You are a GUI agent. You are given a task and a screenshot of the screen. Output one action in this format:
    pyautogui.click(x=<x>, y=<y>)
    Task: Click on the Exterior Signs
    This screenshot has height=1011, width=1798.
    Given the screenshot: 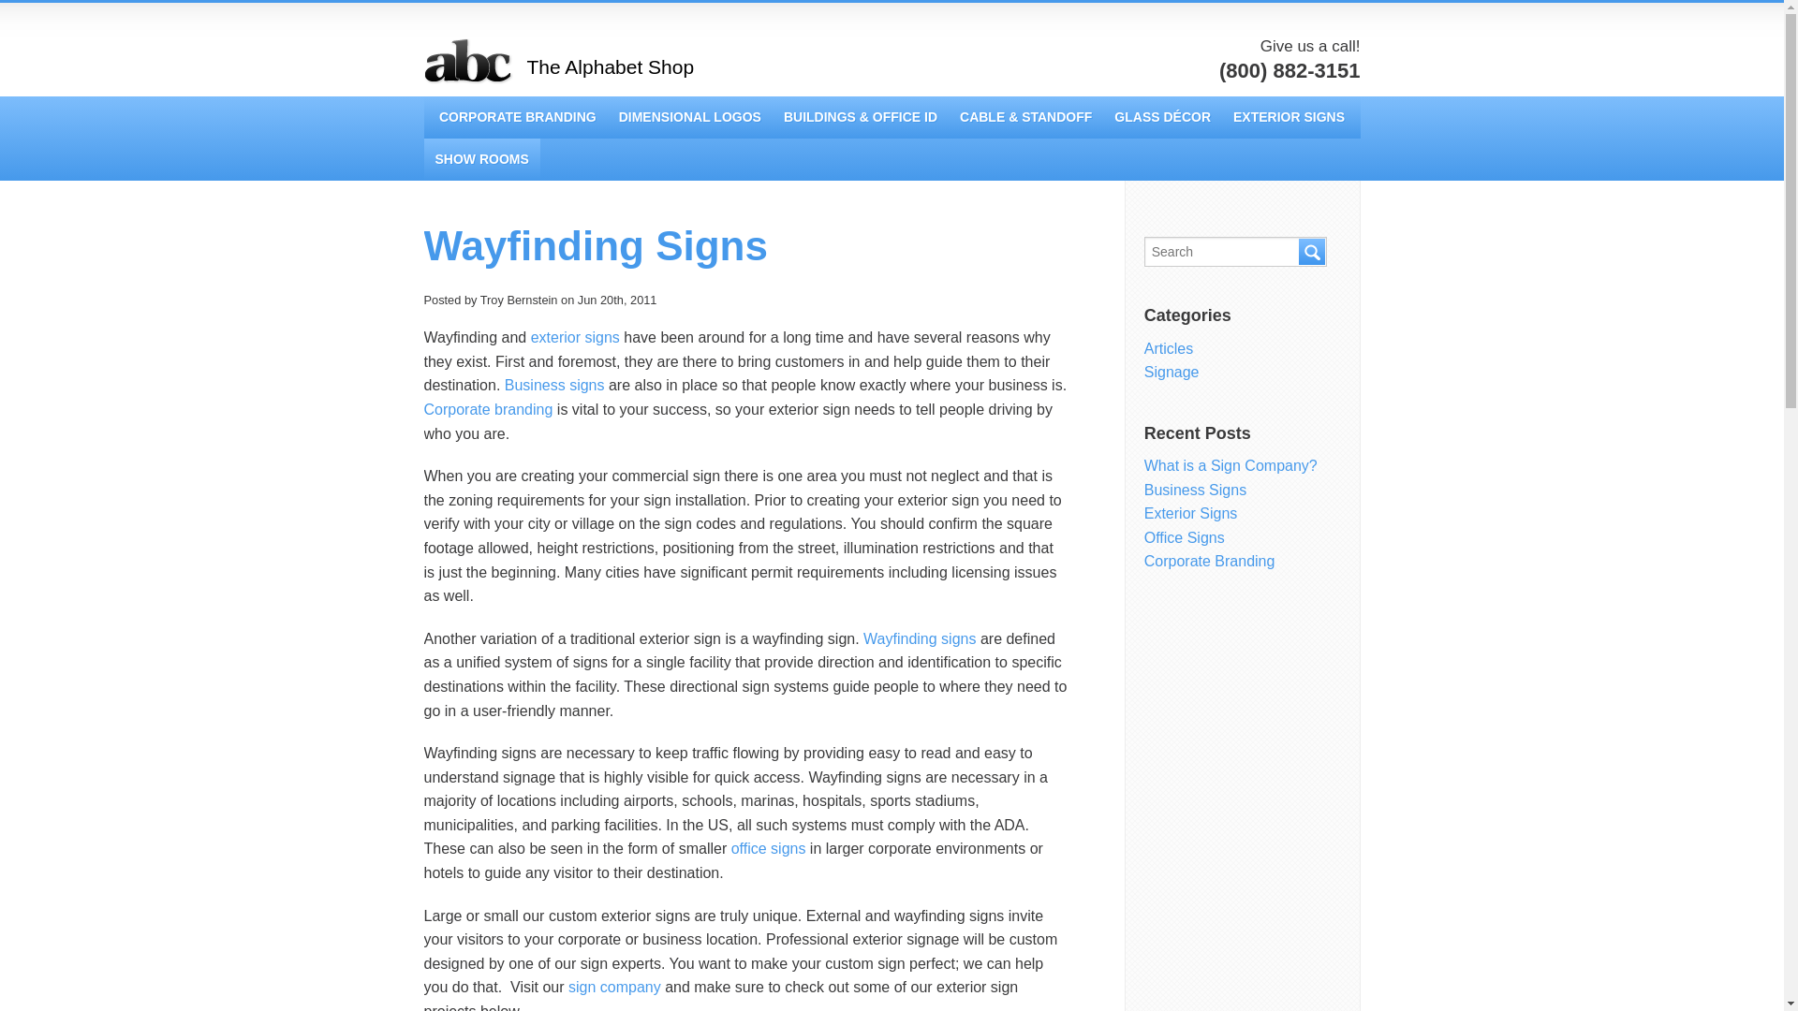 What is the action you would take?
    pyautogui.click(x=575, y=337)
    